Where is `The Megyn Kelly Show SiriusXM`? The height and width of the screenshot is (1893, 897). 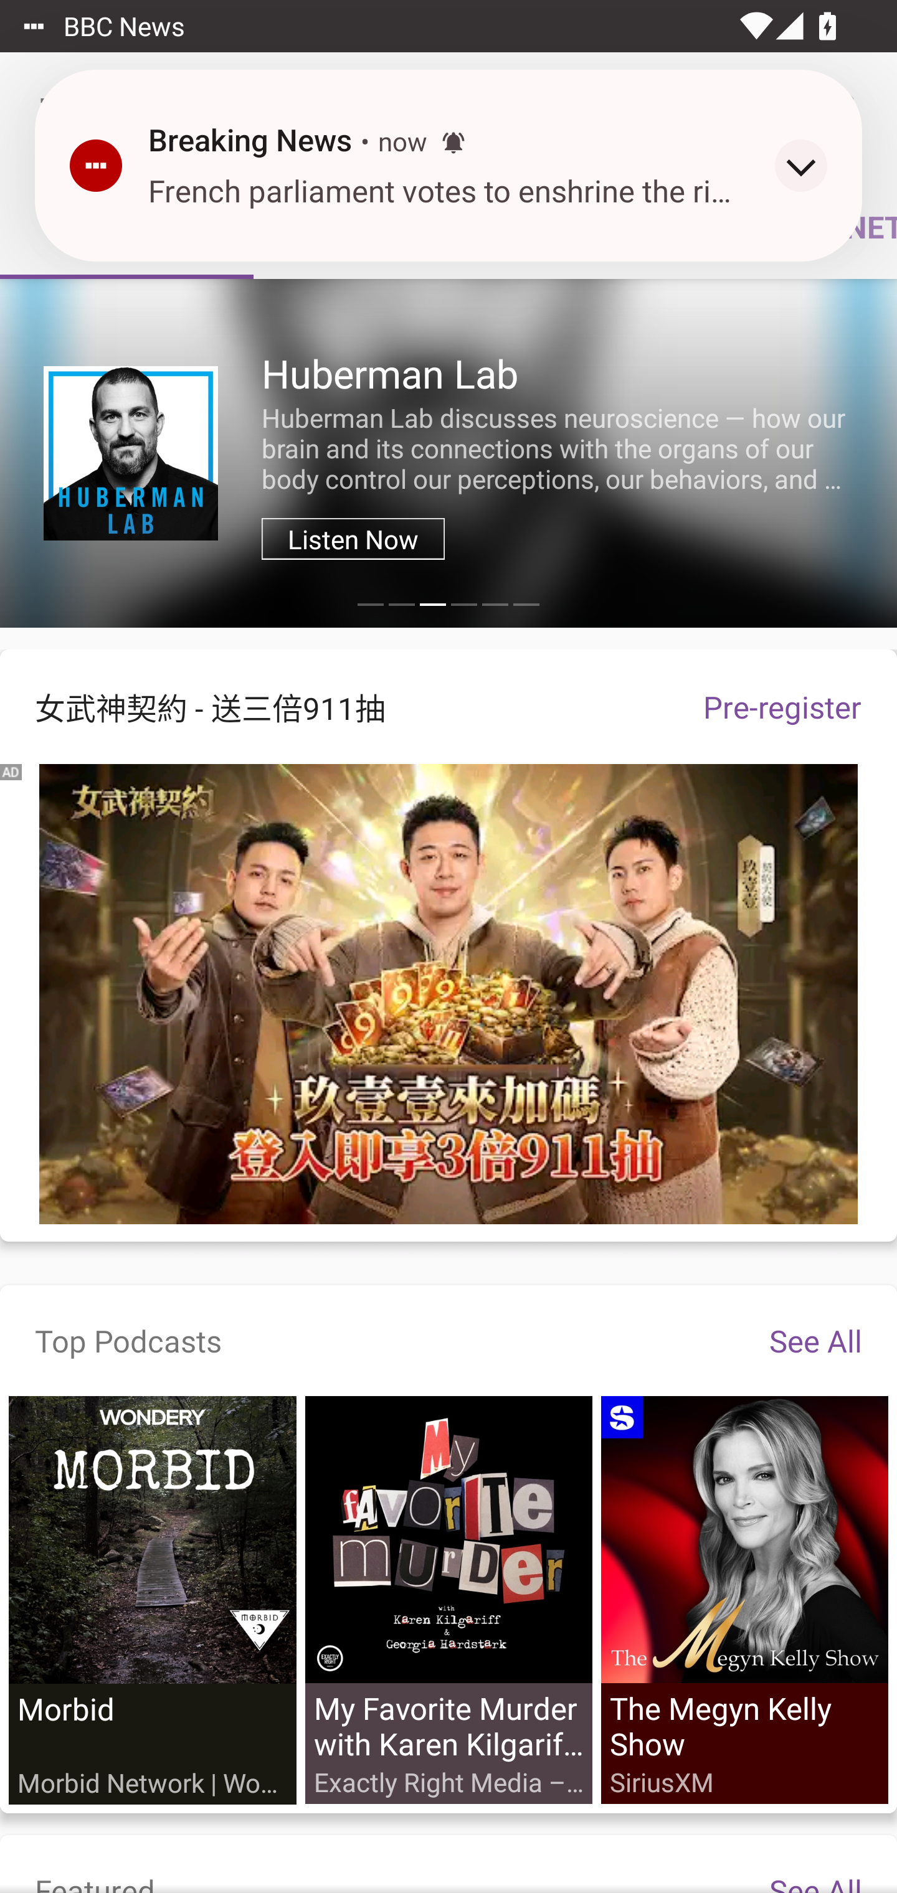
The Megyn Kelly Show SiriusXM is located at coordinates (744, 1600).